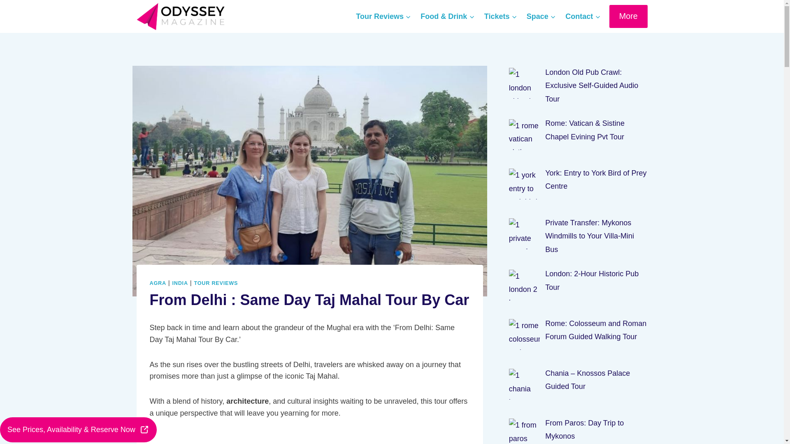 This screenshot has width=790, height=444. What do you see at coordinates (628, 16) in the screenshot?
I see `More` at bounding box center [628, 16].